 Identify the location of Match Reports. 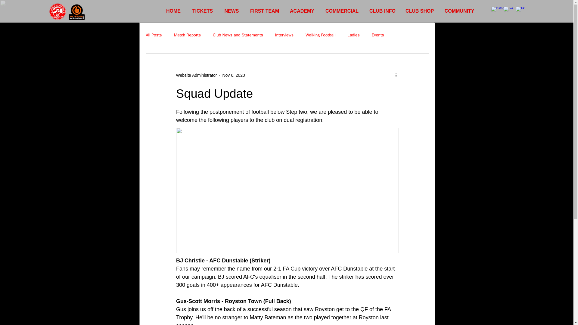
(187, 35).